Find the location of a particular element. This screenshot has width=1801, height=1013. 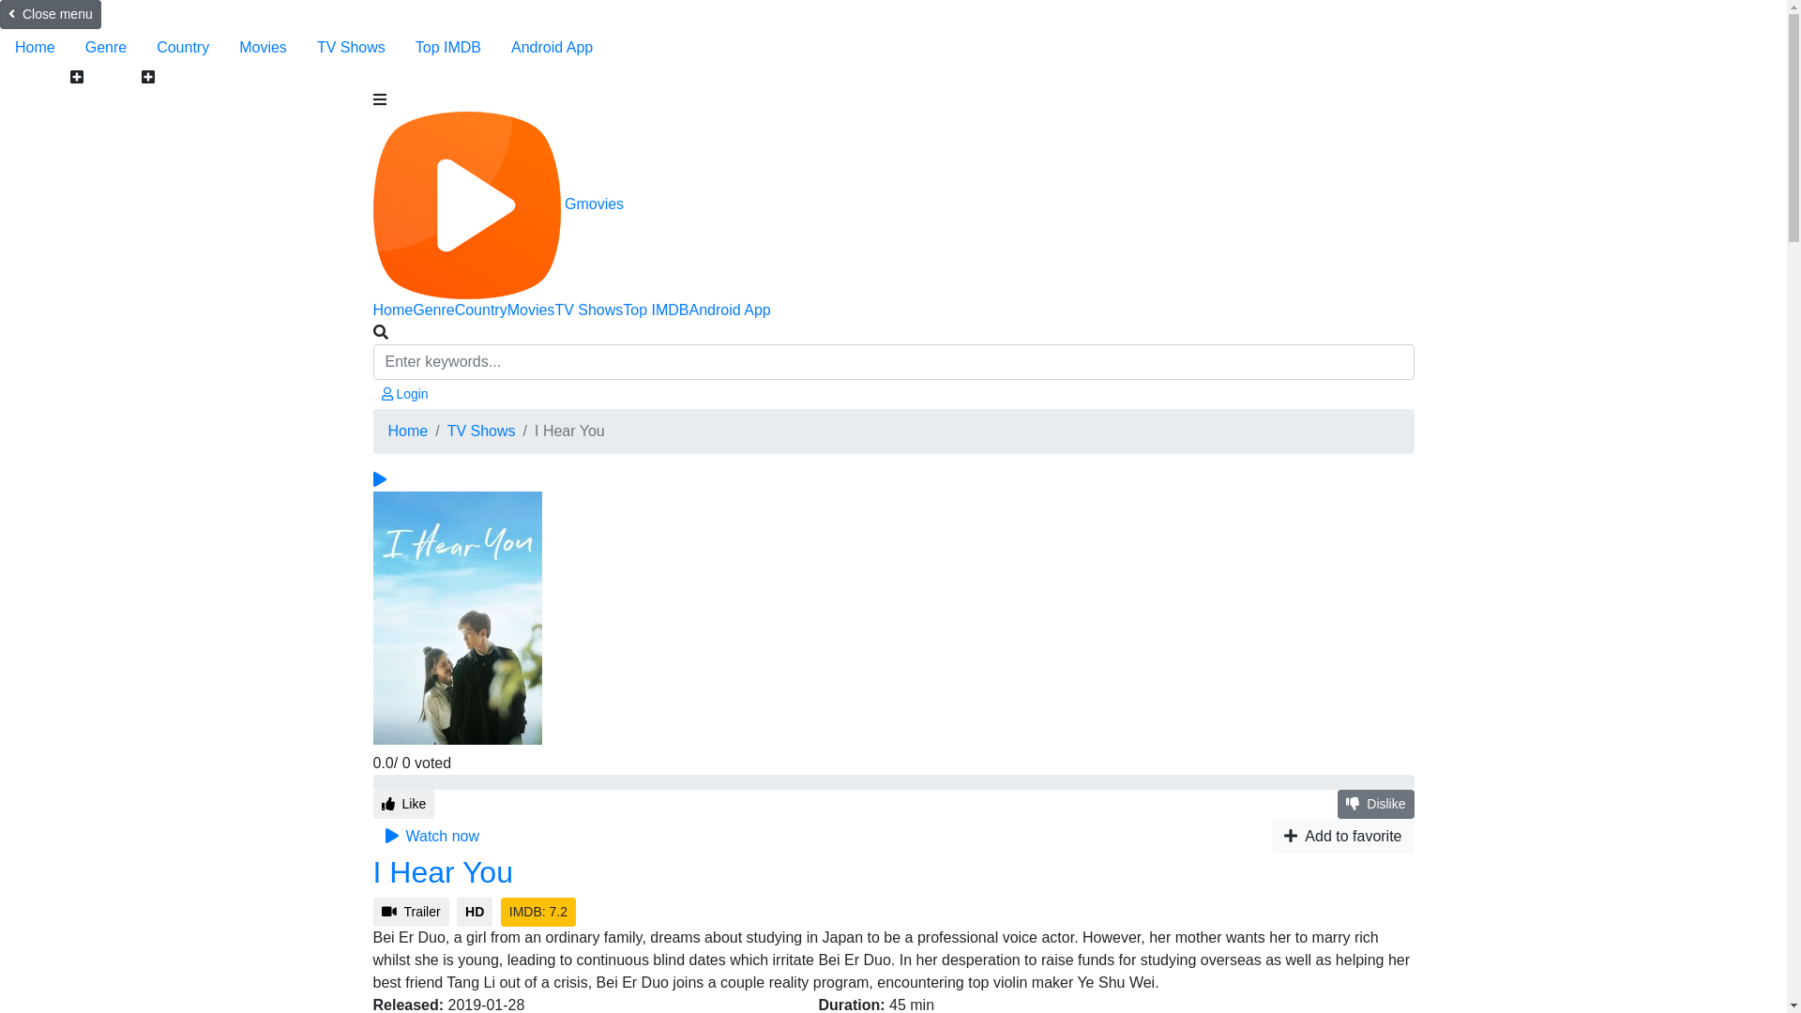

Home is located at coordinates (409, 431).